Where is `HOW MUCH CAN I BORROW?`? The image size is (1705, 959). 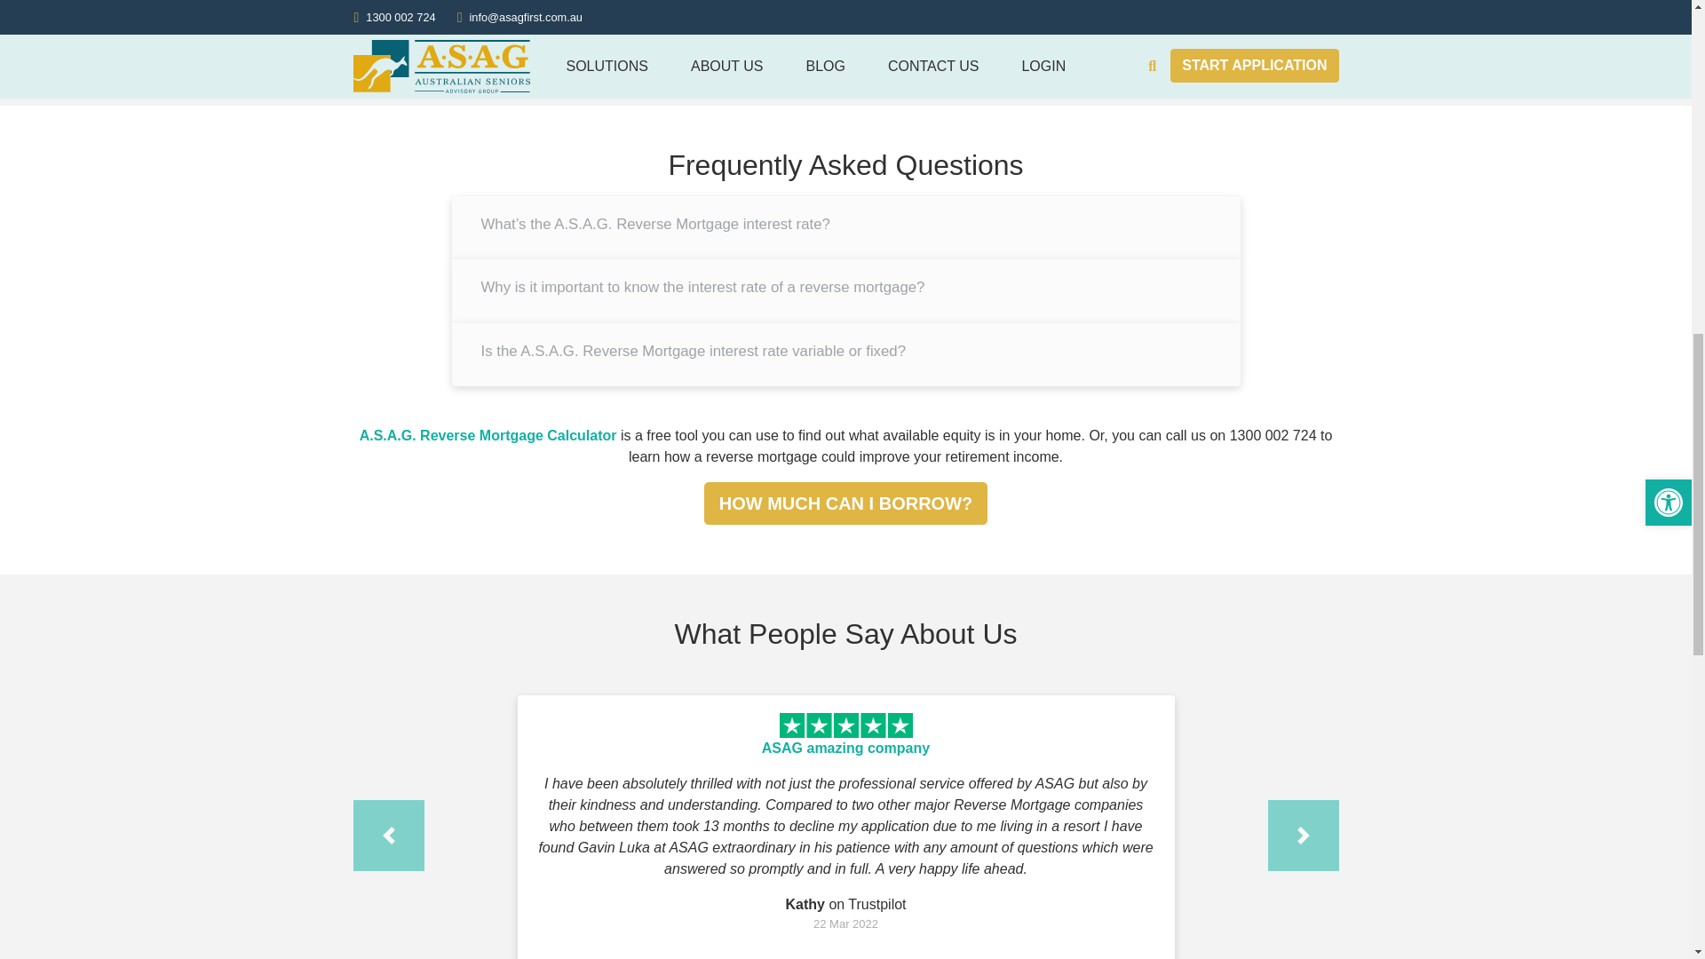
HOW MUCH CAN I BORROW? is located at coordinates (496, 15).